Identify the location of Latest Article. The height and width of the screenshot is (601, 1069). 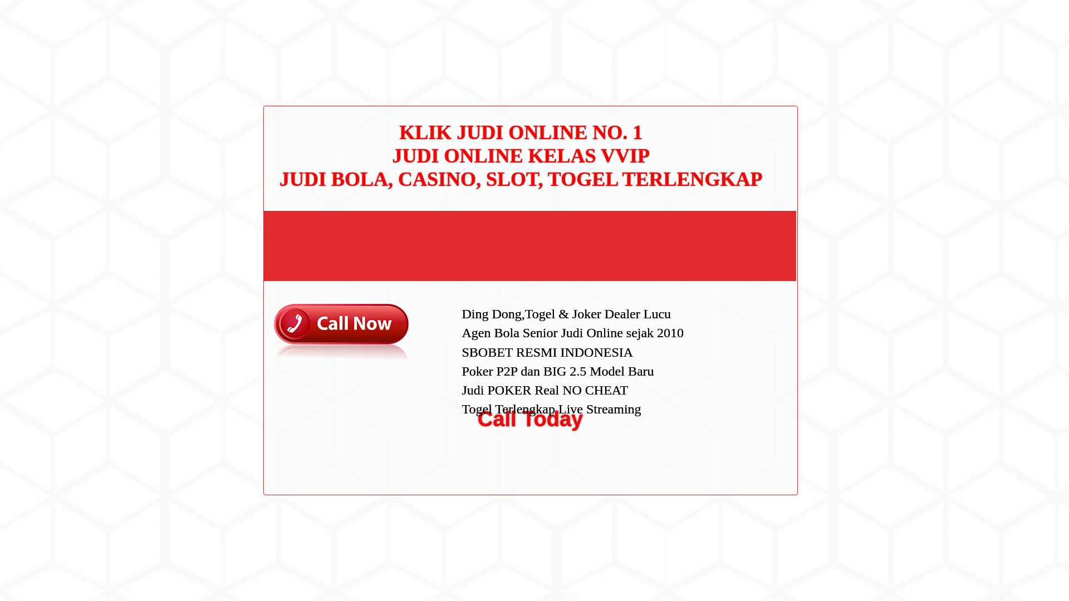
(732, 126).